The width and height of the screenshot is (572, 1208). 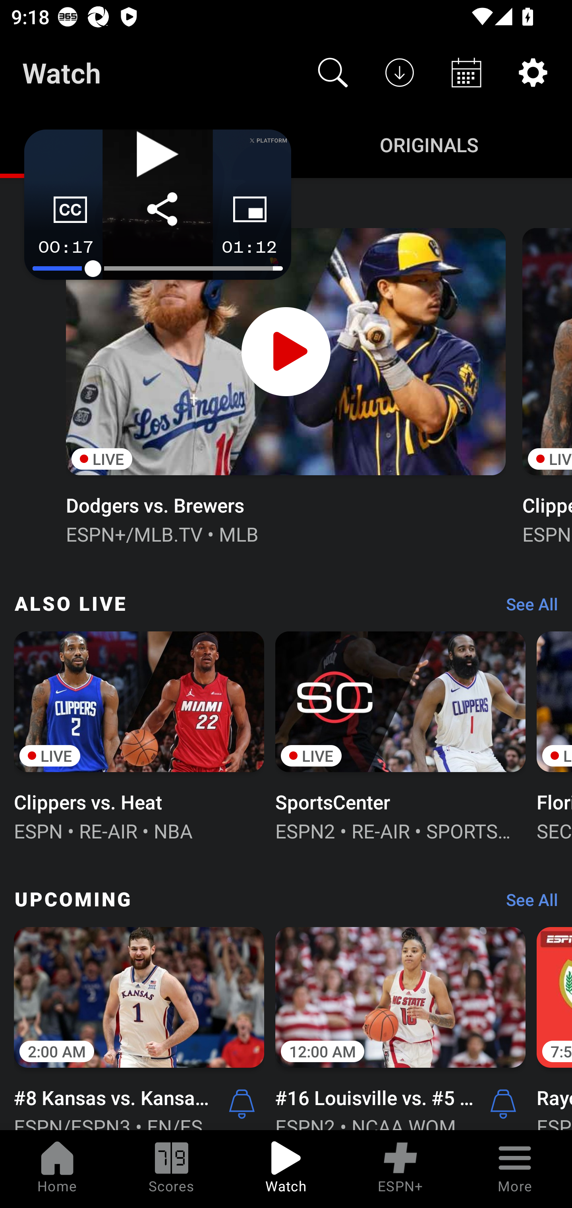 I want to click on Alerts, so click(x=503, y=1103).